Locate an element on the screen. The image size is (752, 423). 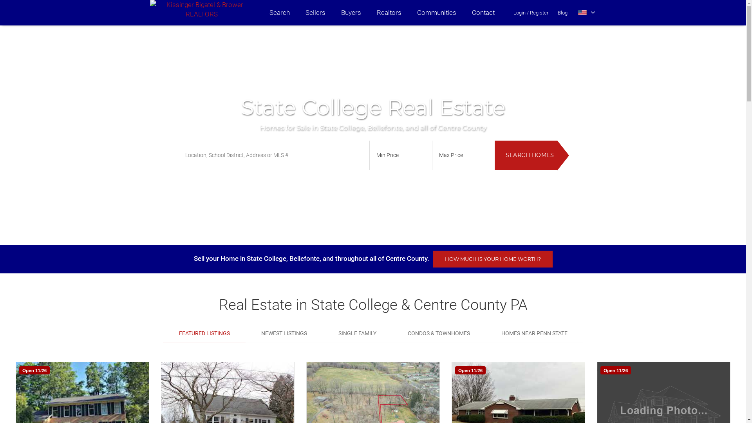
Select Language is located at coordinates (587, 13).